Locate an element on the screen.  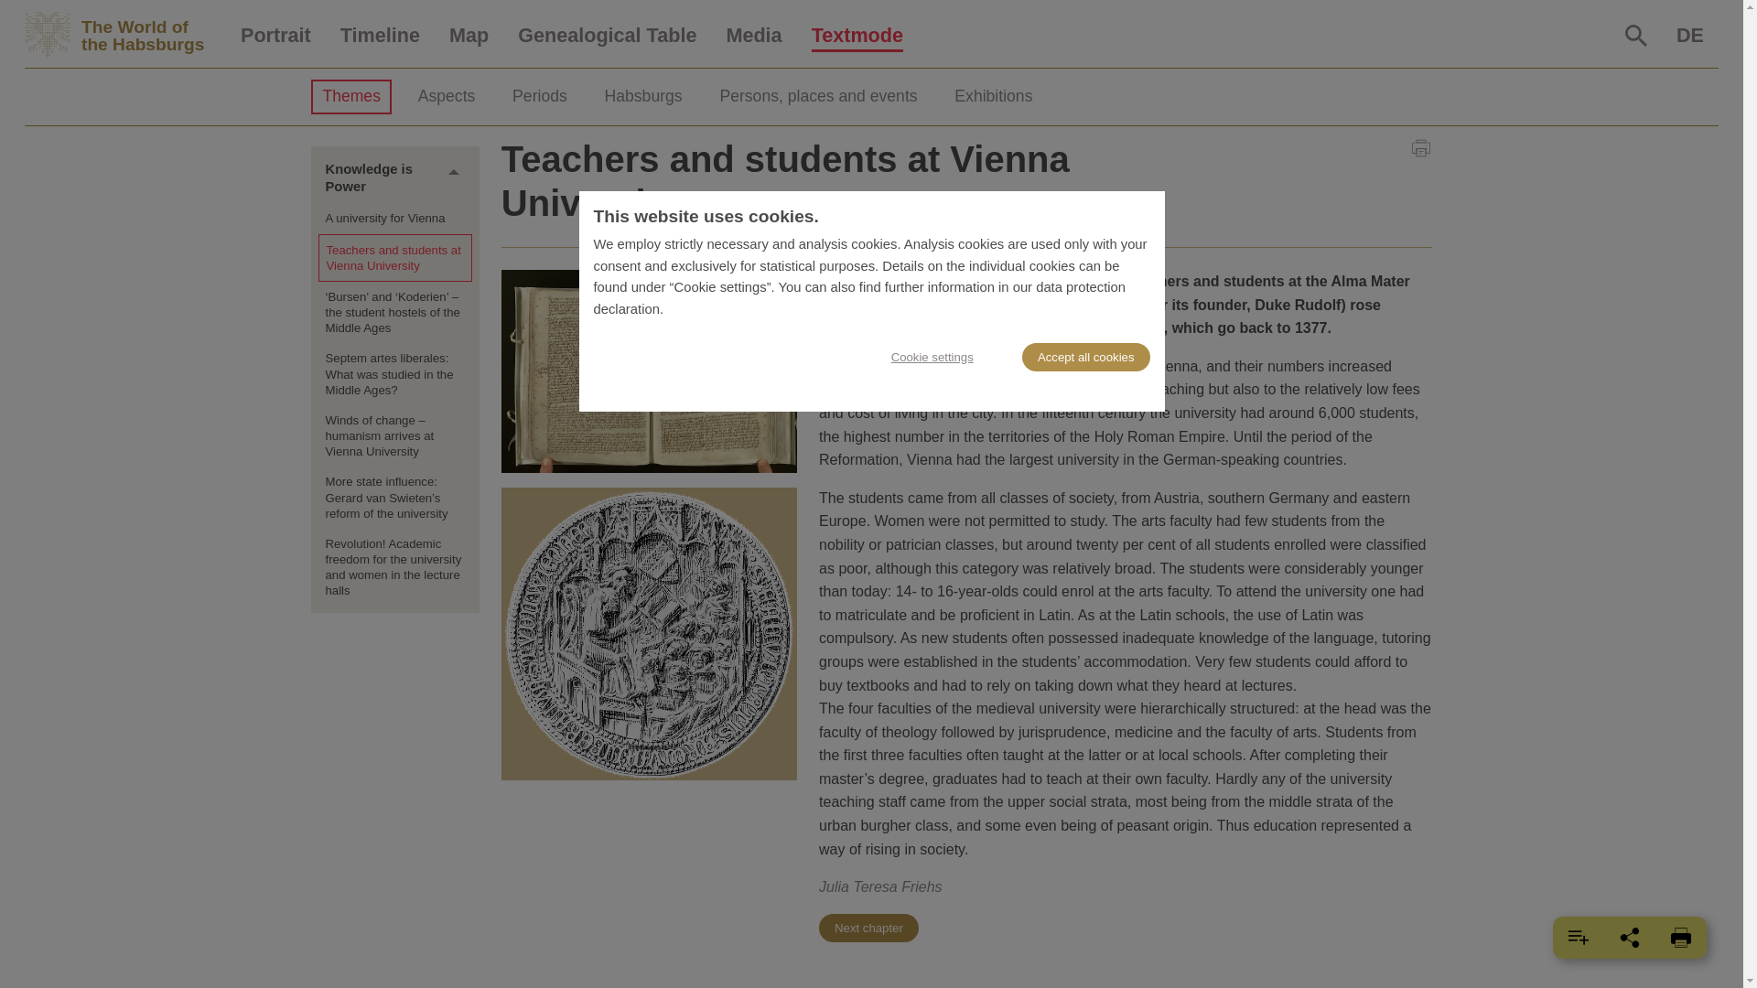
DE is located at coordinates (454, 172).